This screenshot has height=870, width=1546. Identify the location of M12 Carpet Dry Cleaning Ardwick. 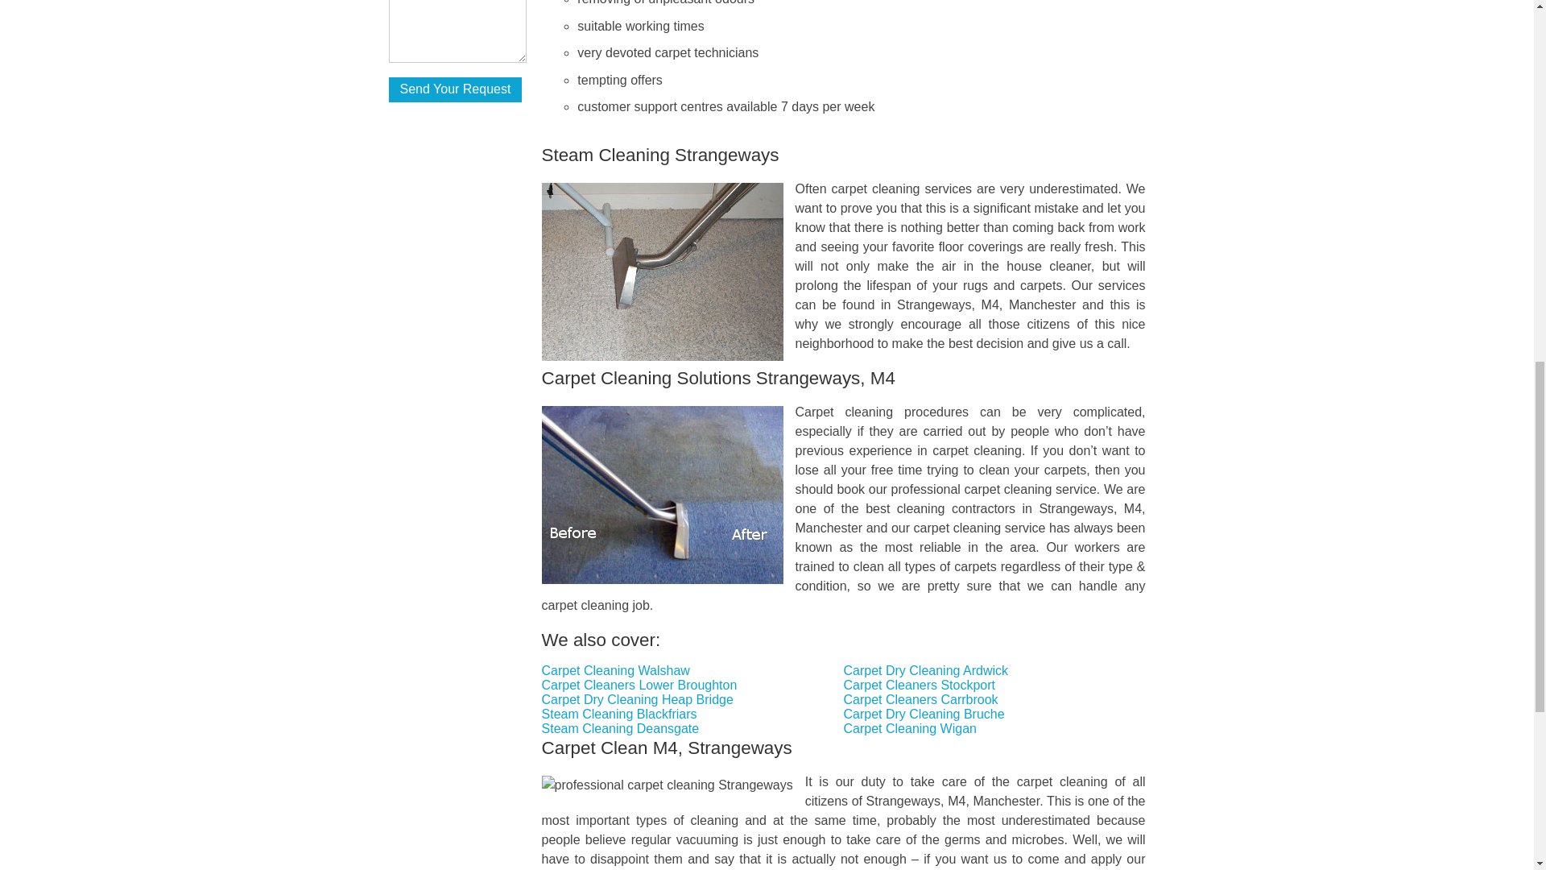
(926, 670).